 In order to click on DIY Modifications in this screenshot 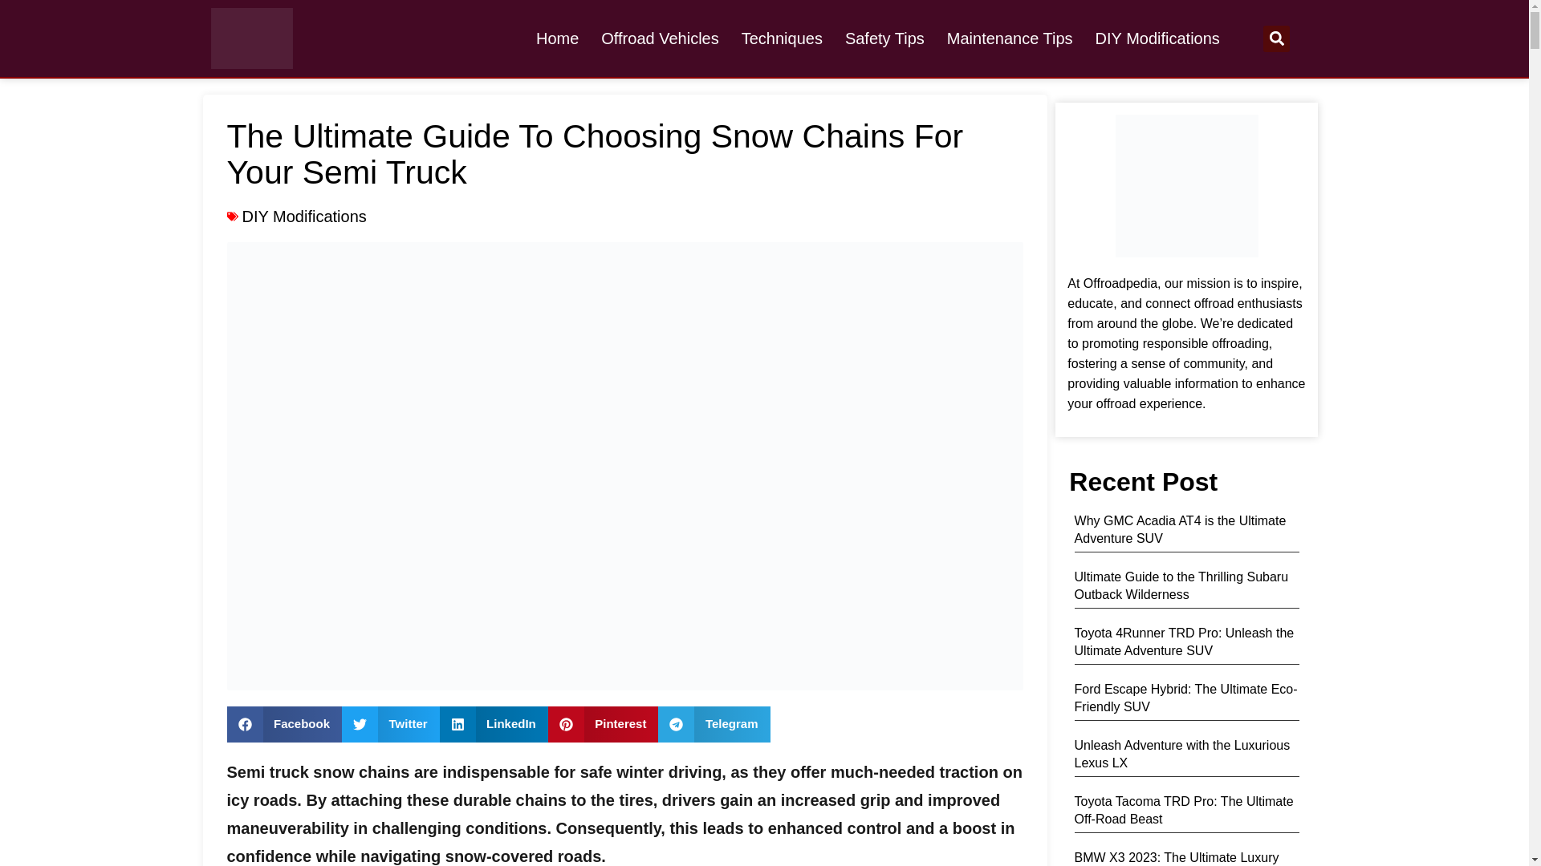, I will do `click(303, 216)`.